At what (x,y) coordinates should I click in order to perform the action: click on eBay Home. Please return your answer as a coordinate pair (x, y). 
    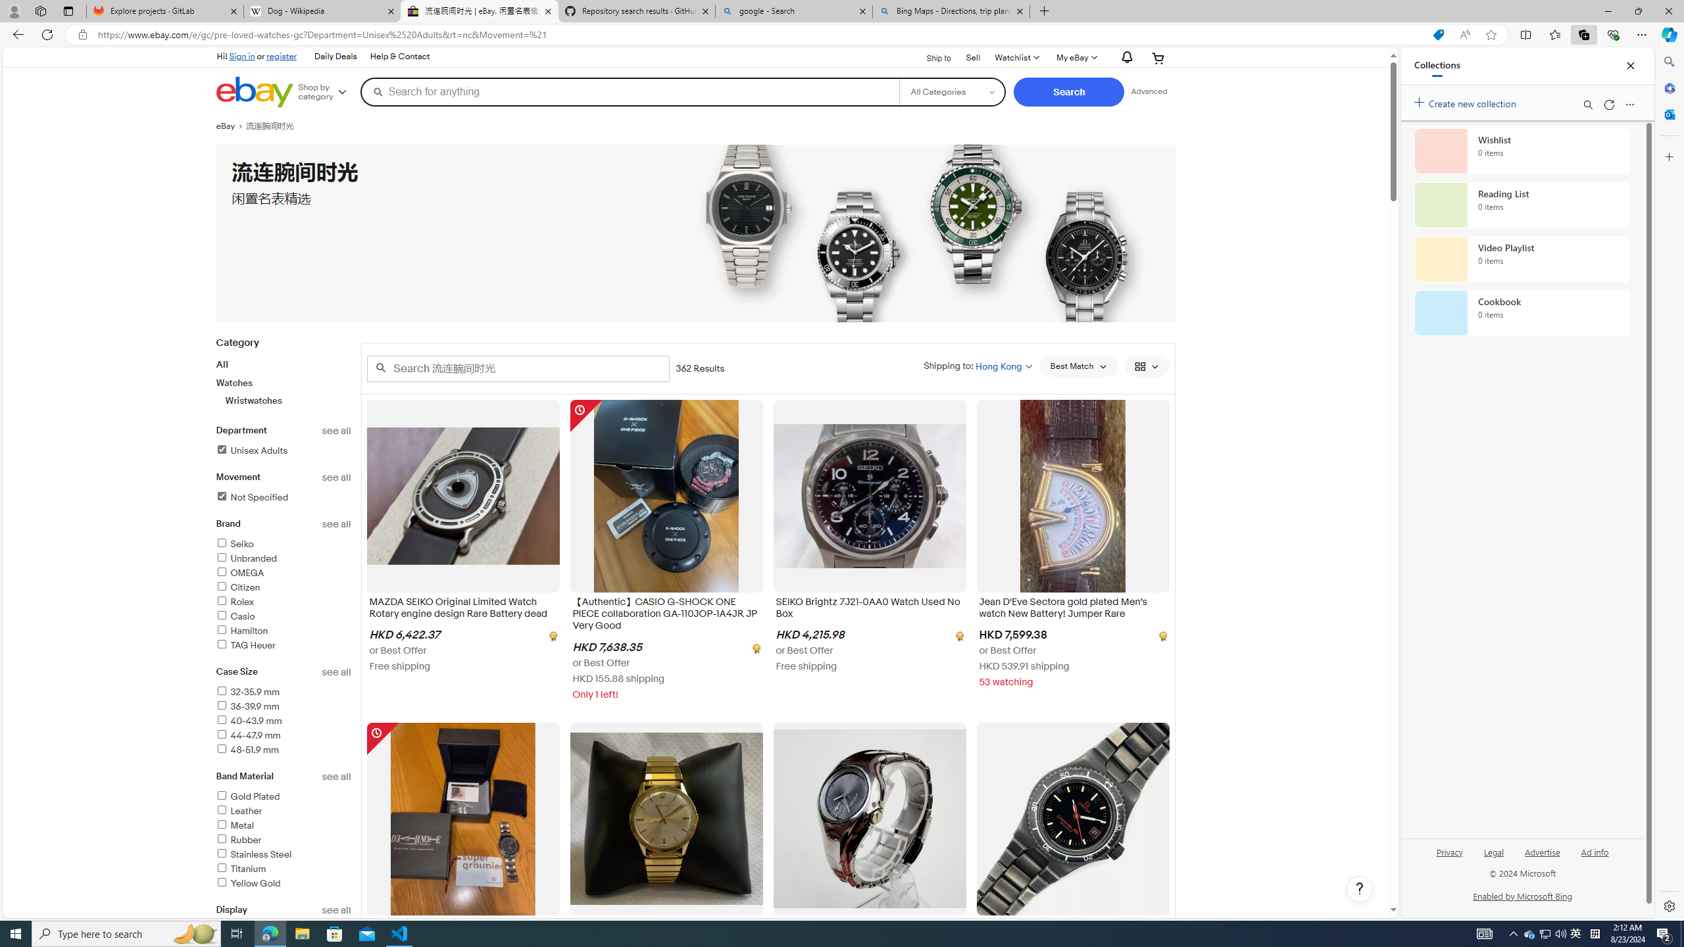
    Looking at the image, I should click on (254, 92).